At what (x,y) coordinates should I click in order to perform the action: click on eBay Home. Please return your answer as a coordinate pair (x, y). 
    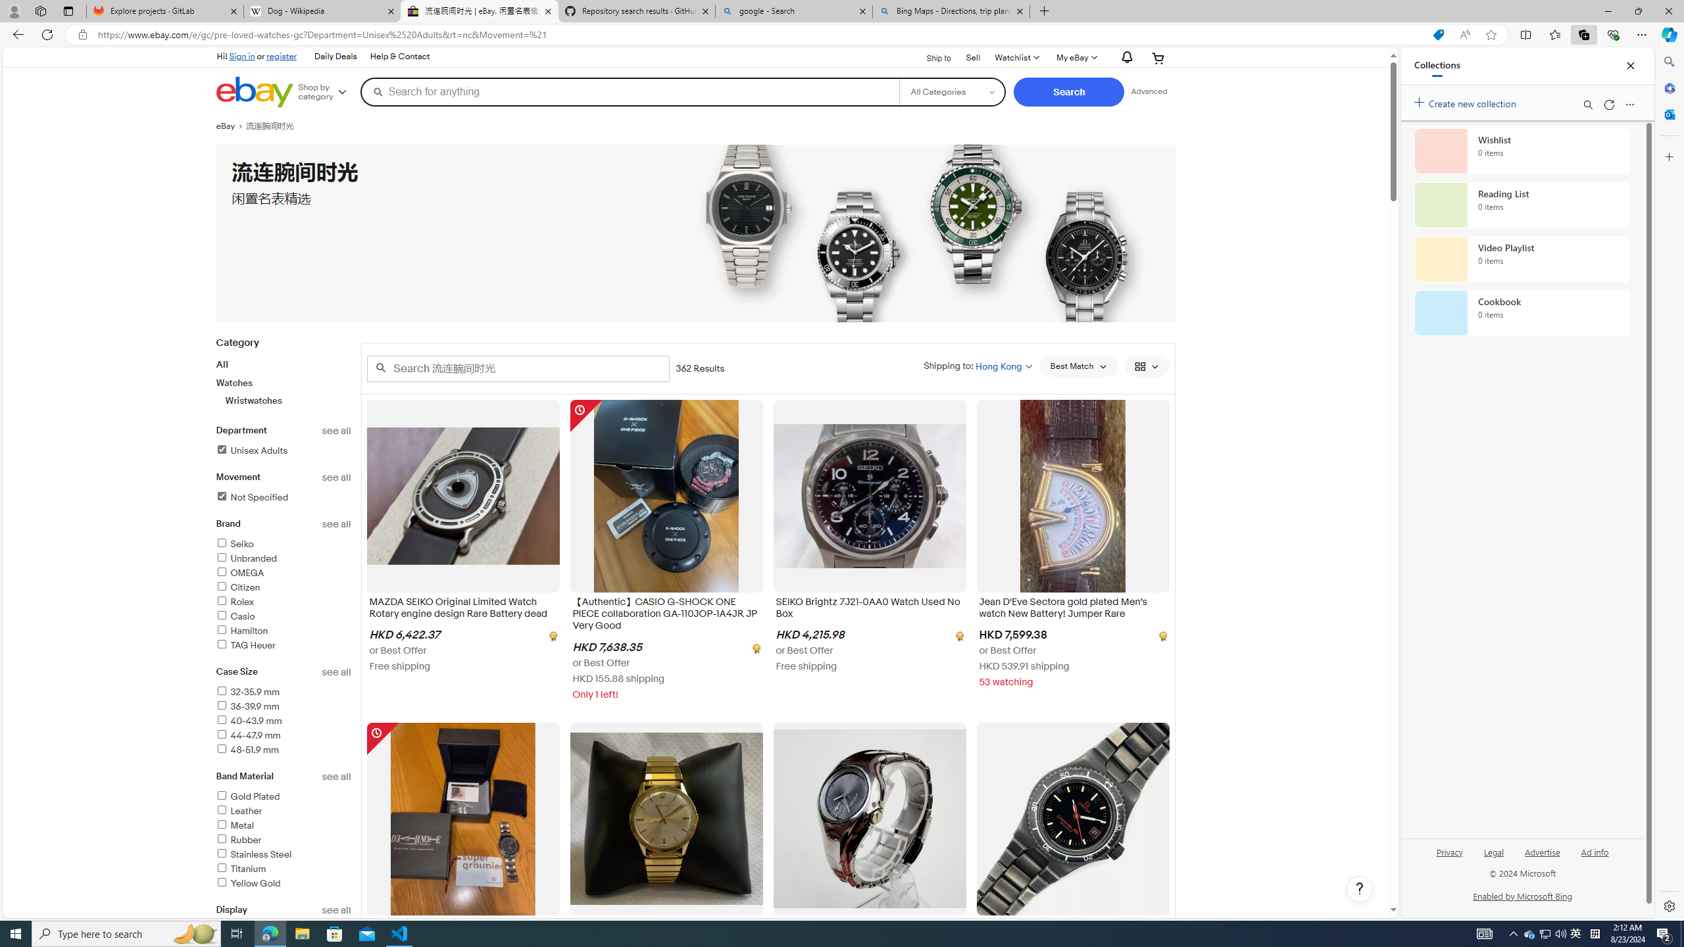
    Looking at the image, I should click on (254, 92).